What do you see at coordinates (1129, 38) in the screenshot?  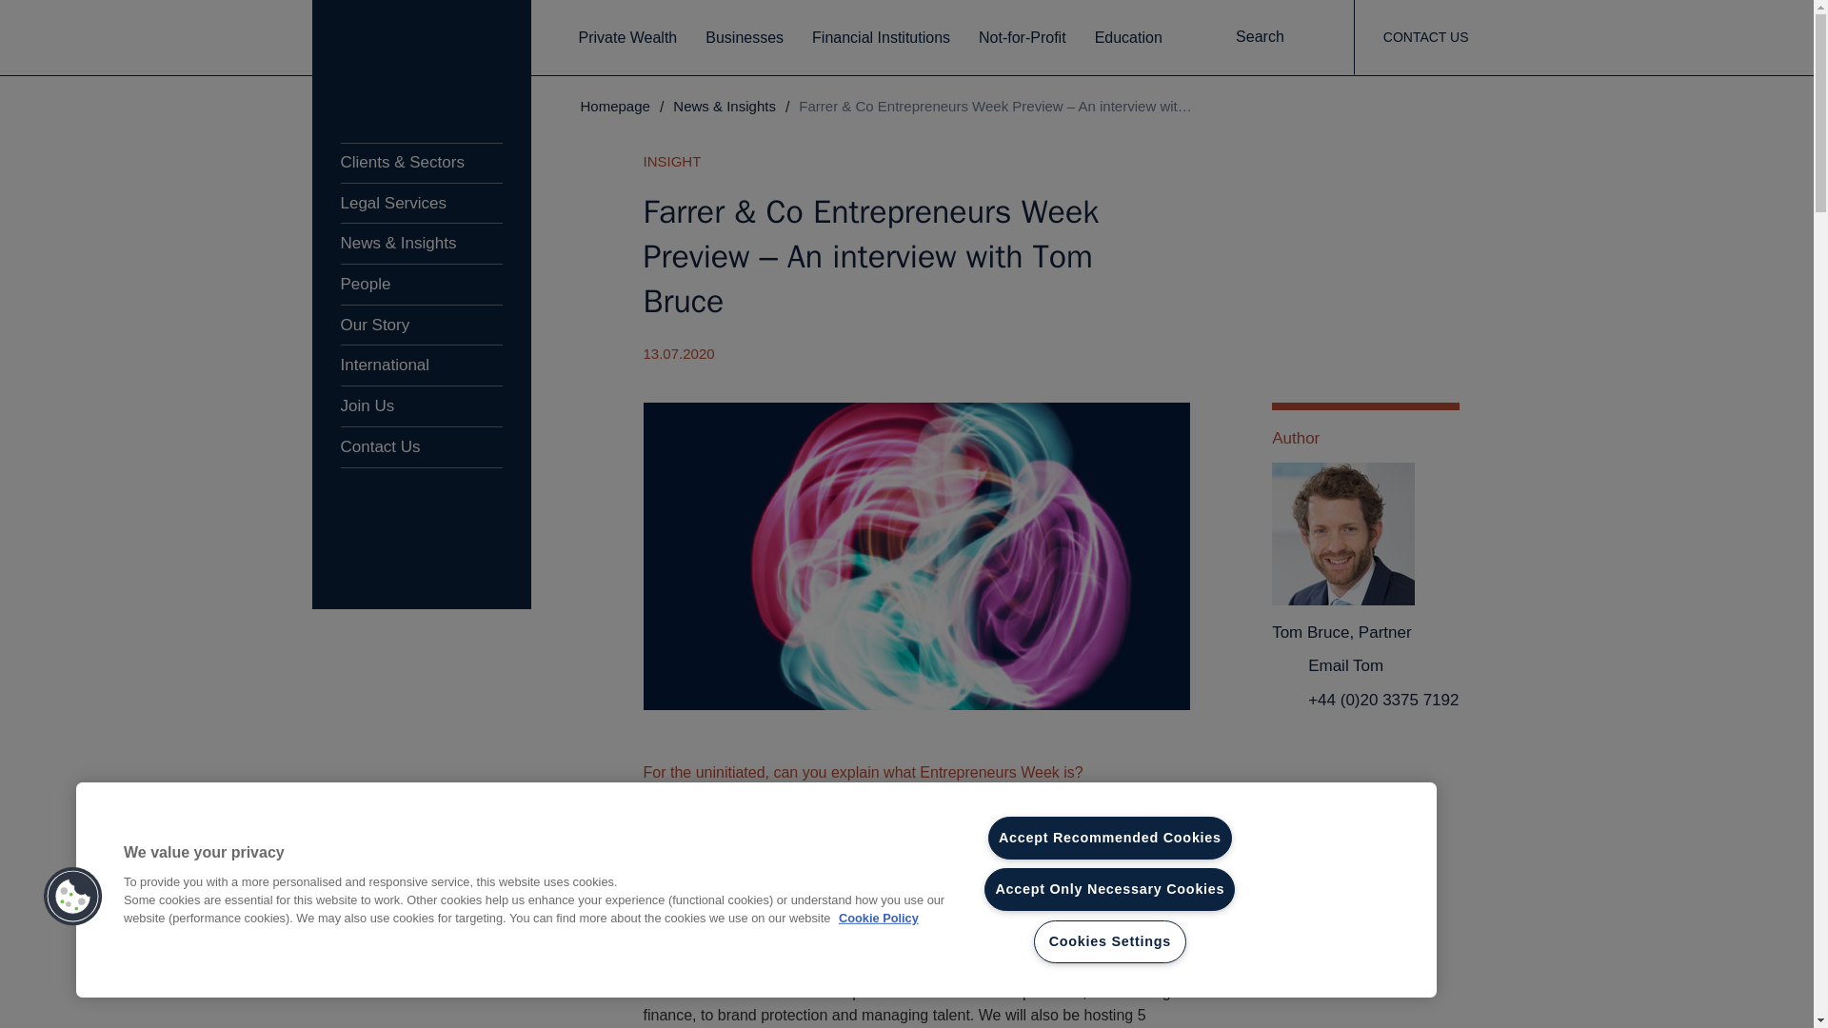 I see `Education` at bounding box center [1129, 38].